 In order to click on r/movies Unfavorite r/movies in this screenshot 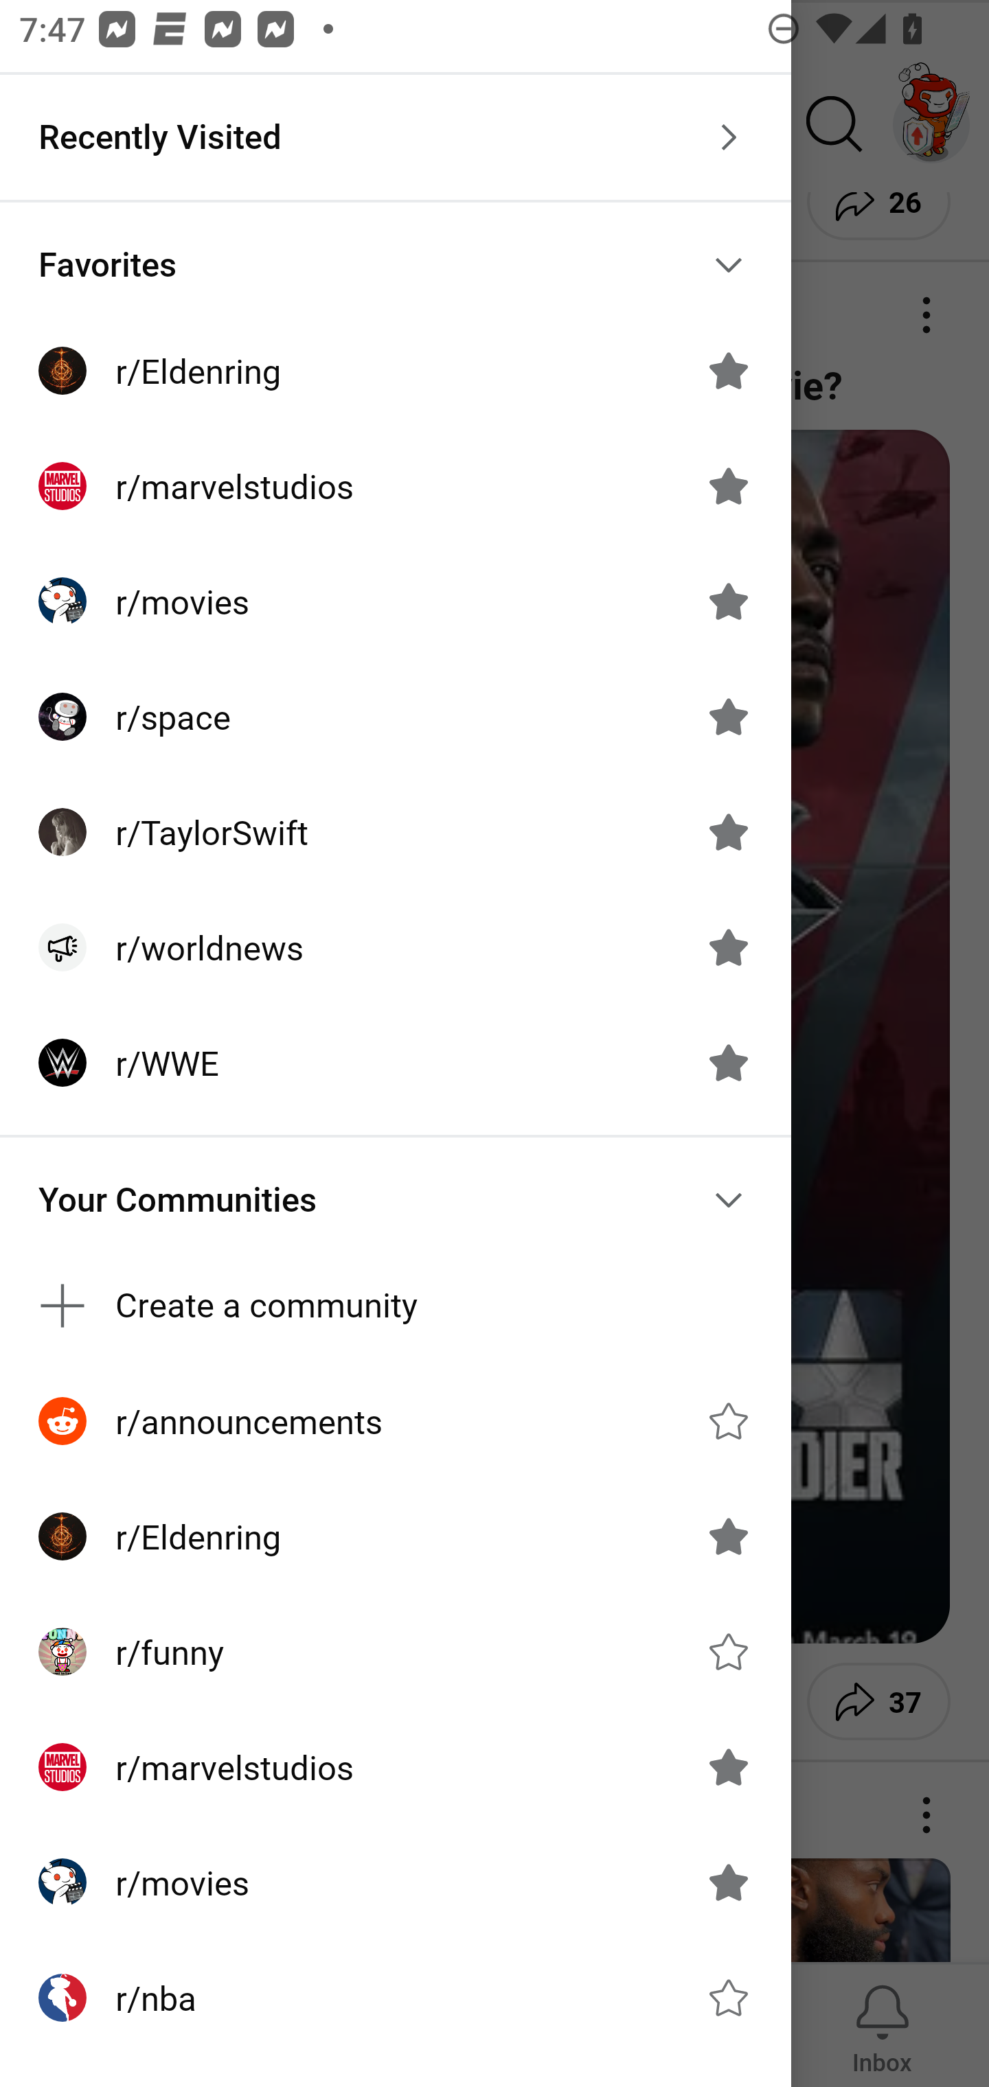, I will do `click(396, 1882)`.